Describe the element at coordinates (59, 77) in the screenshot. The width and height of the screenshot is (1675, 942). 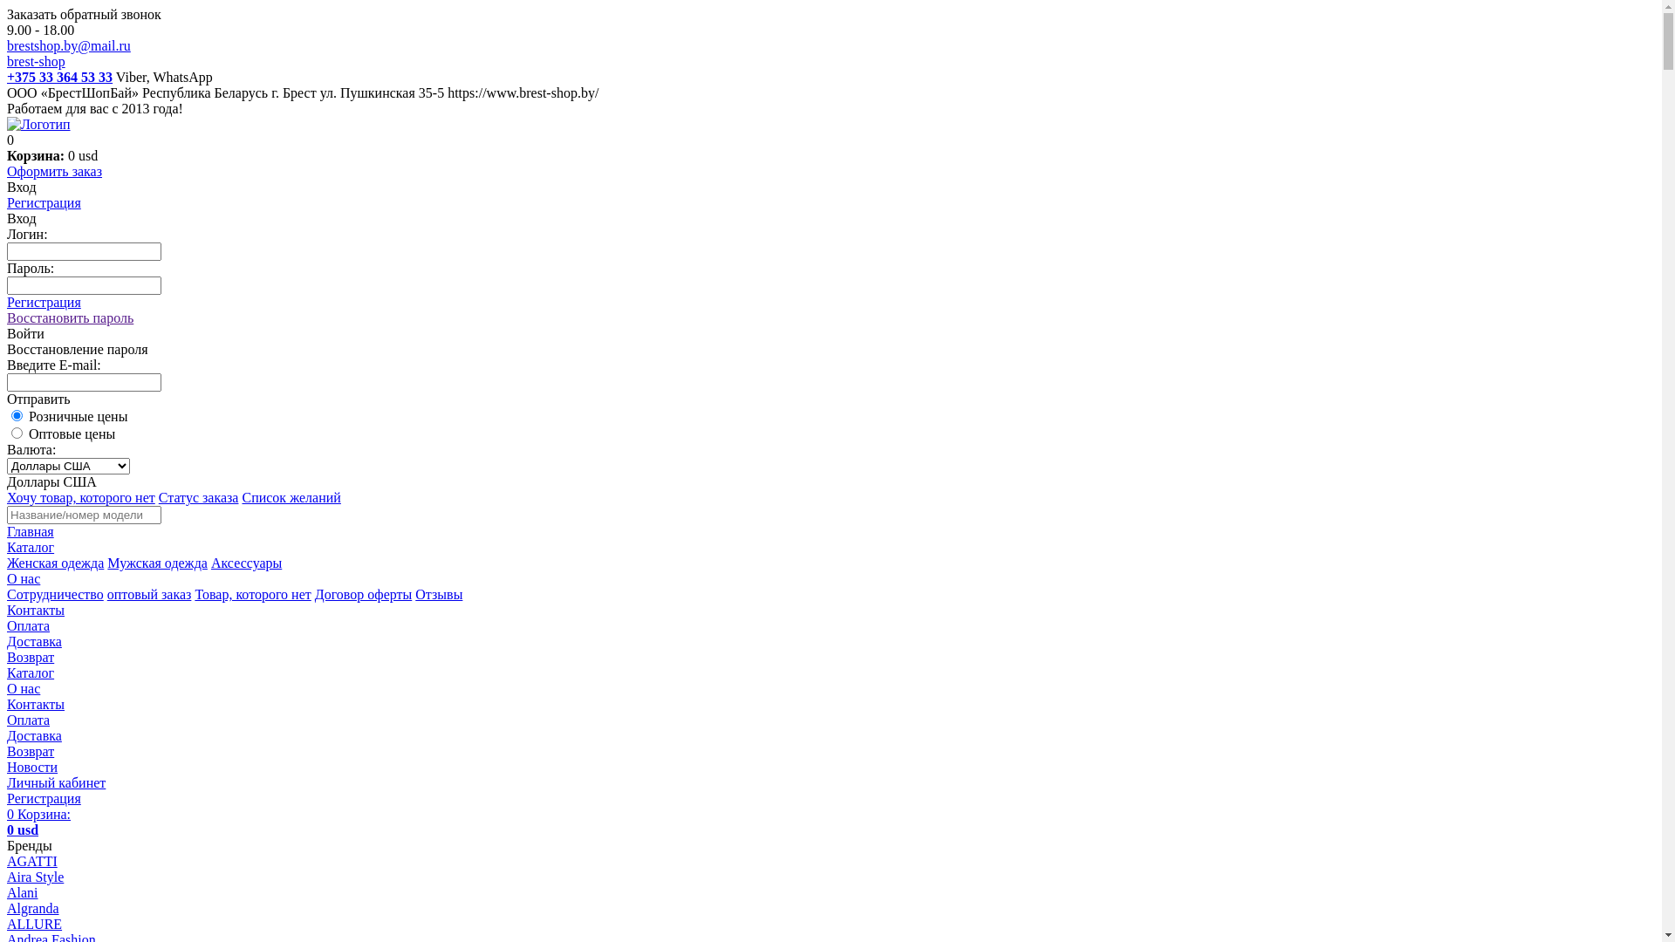
I see `+375 33 364 53 33` at that location.